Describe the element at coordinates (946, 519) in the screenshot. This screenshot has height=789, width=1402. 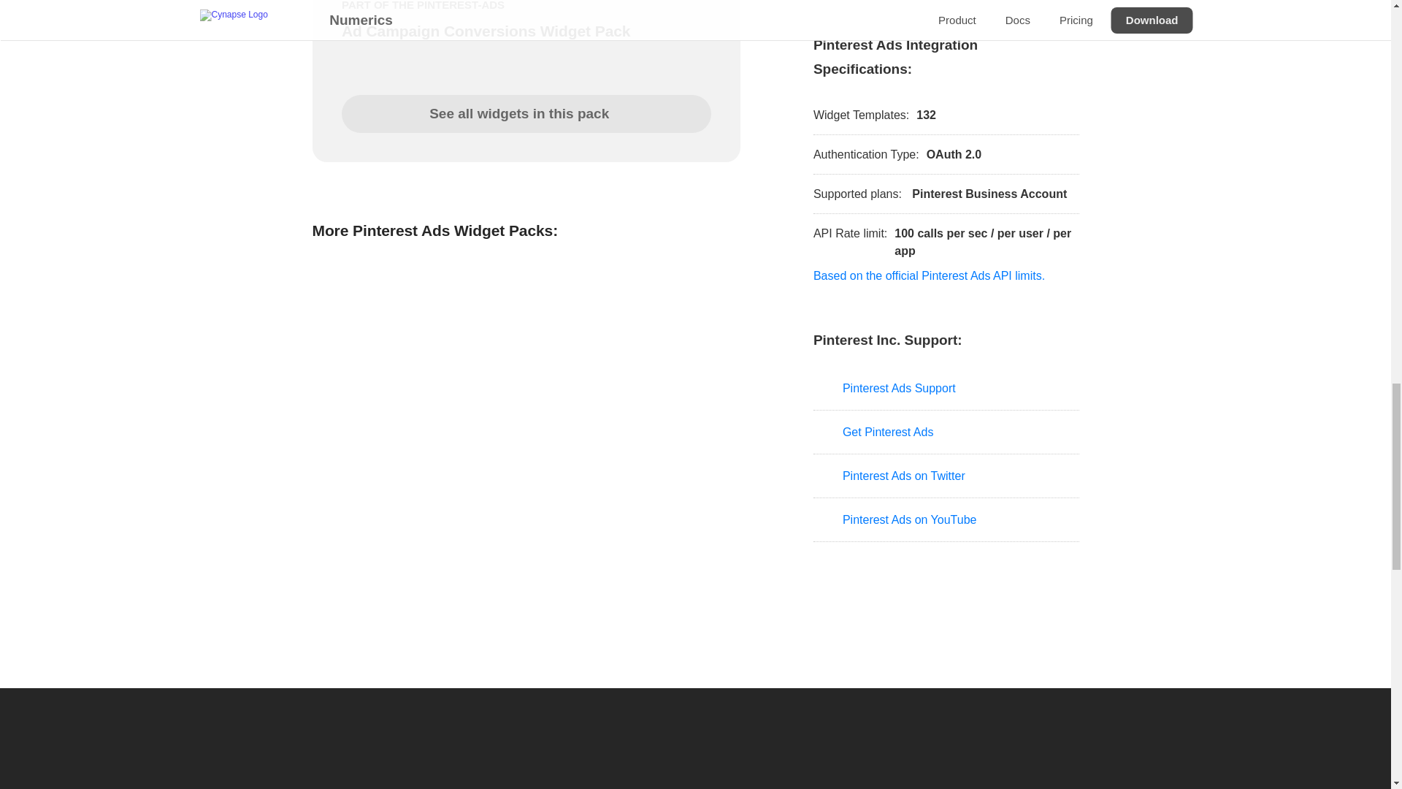
I see `Pinterest Ads on YouTube` at that location.